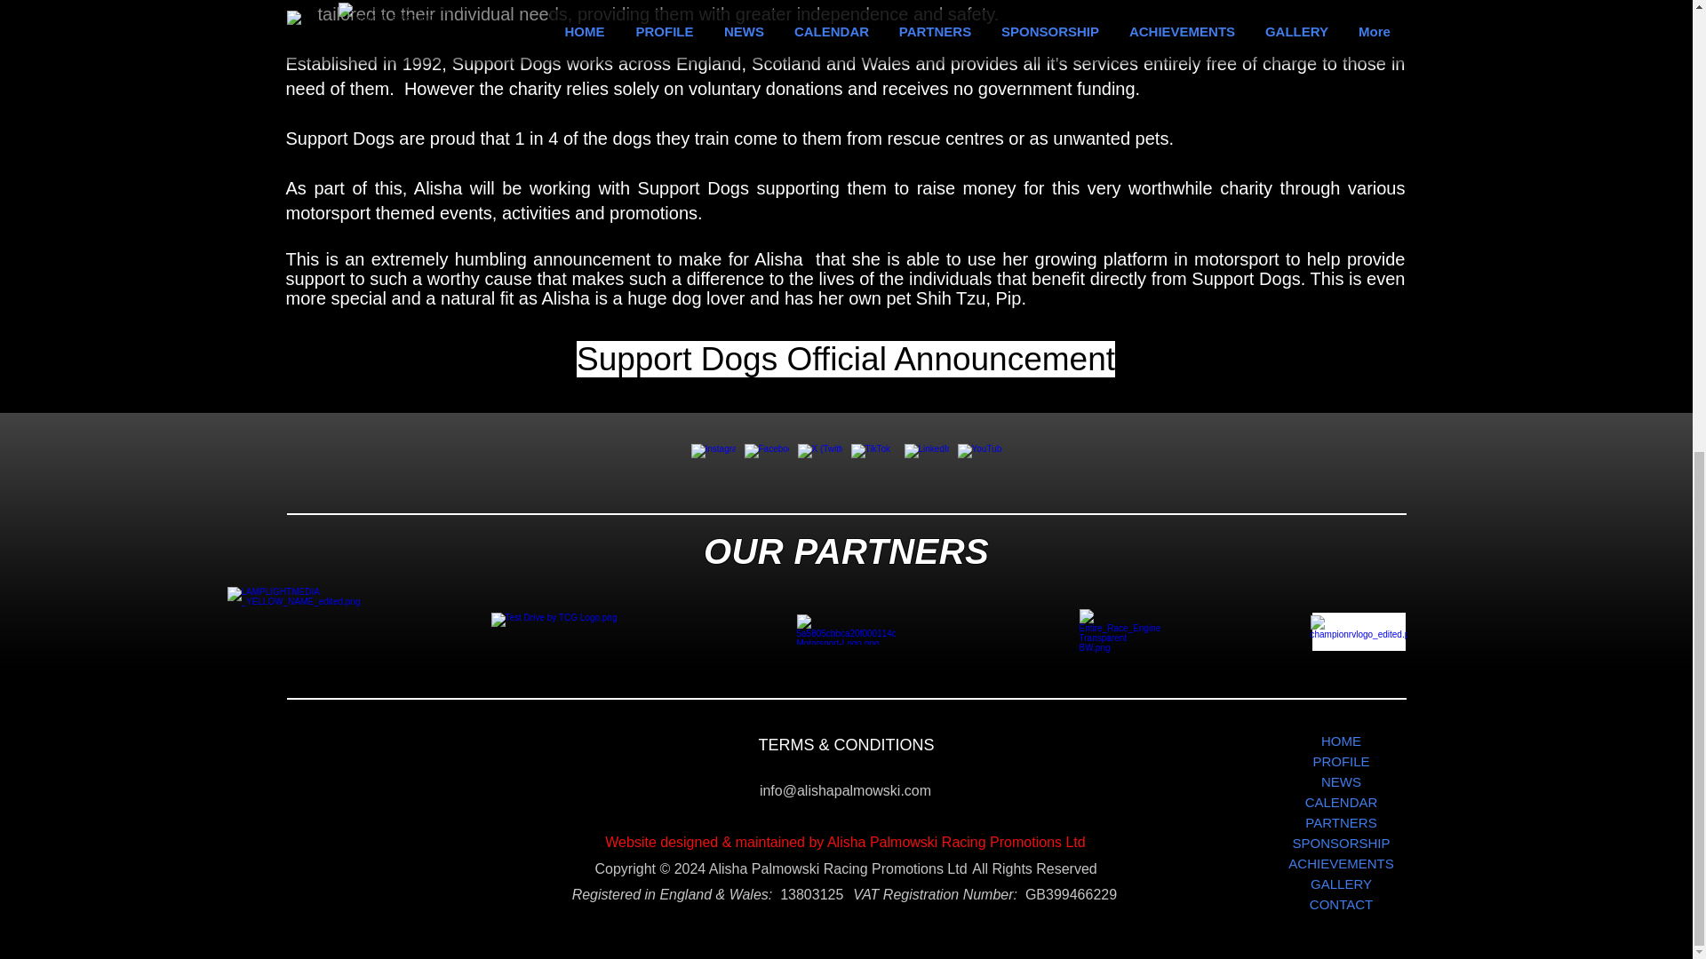  I want to click on PROFILE, so click(1341, 761).